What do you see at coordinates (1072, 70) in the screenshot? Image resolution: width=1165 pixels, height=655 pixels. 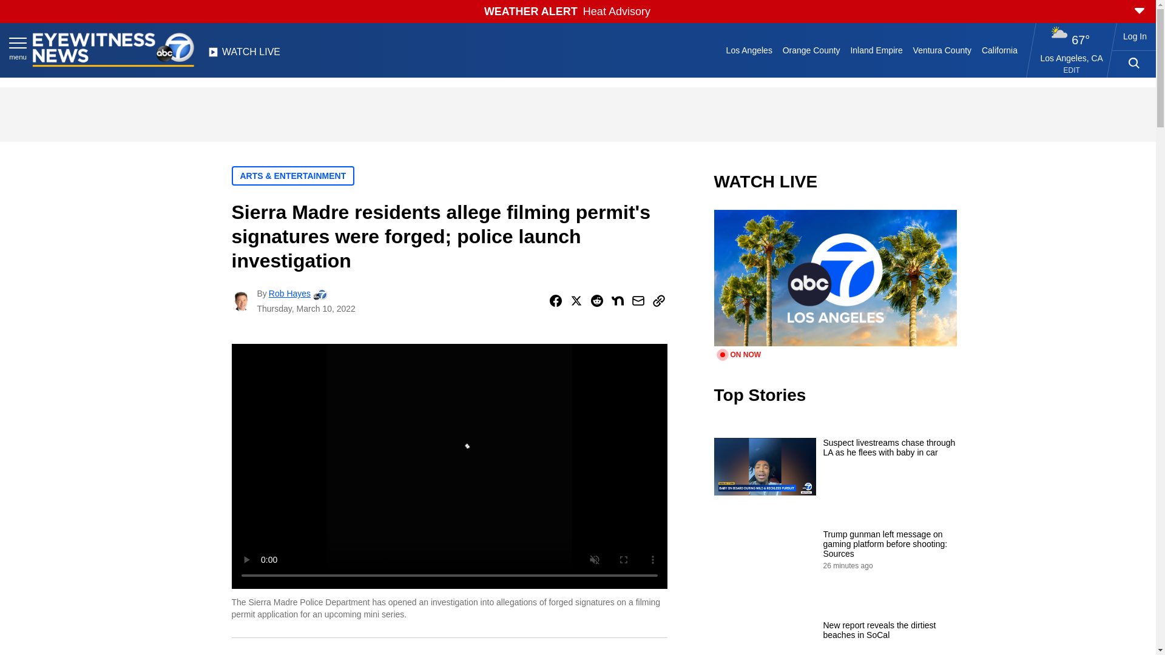 I see `EDIT` at bounding box center [1072, 70].